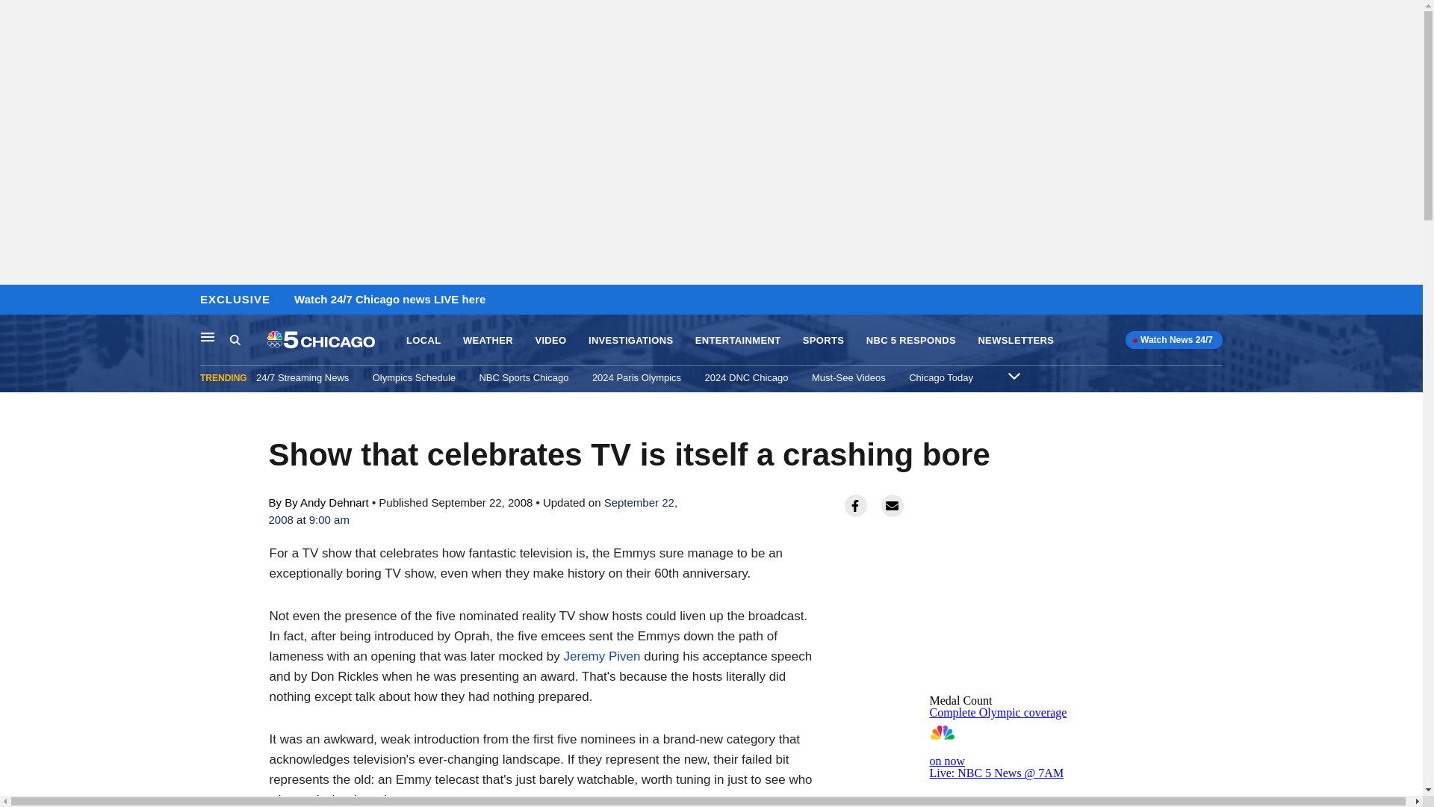  I want to click on NBC Sports Chicago, so click(523, 377).